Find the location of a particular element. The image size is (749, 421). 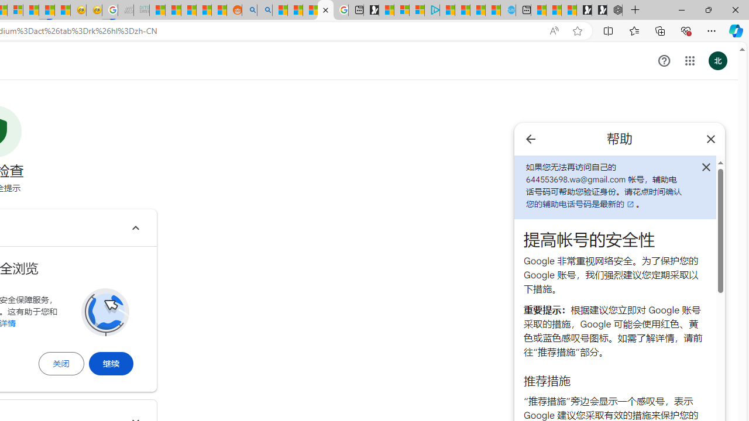

Home | Sky Blue Bikes - Sky Blue Bikes is located at coordinates (508, 11).